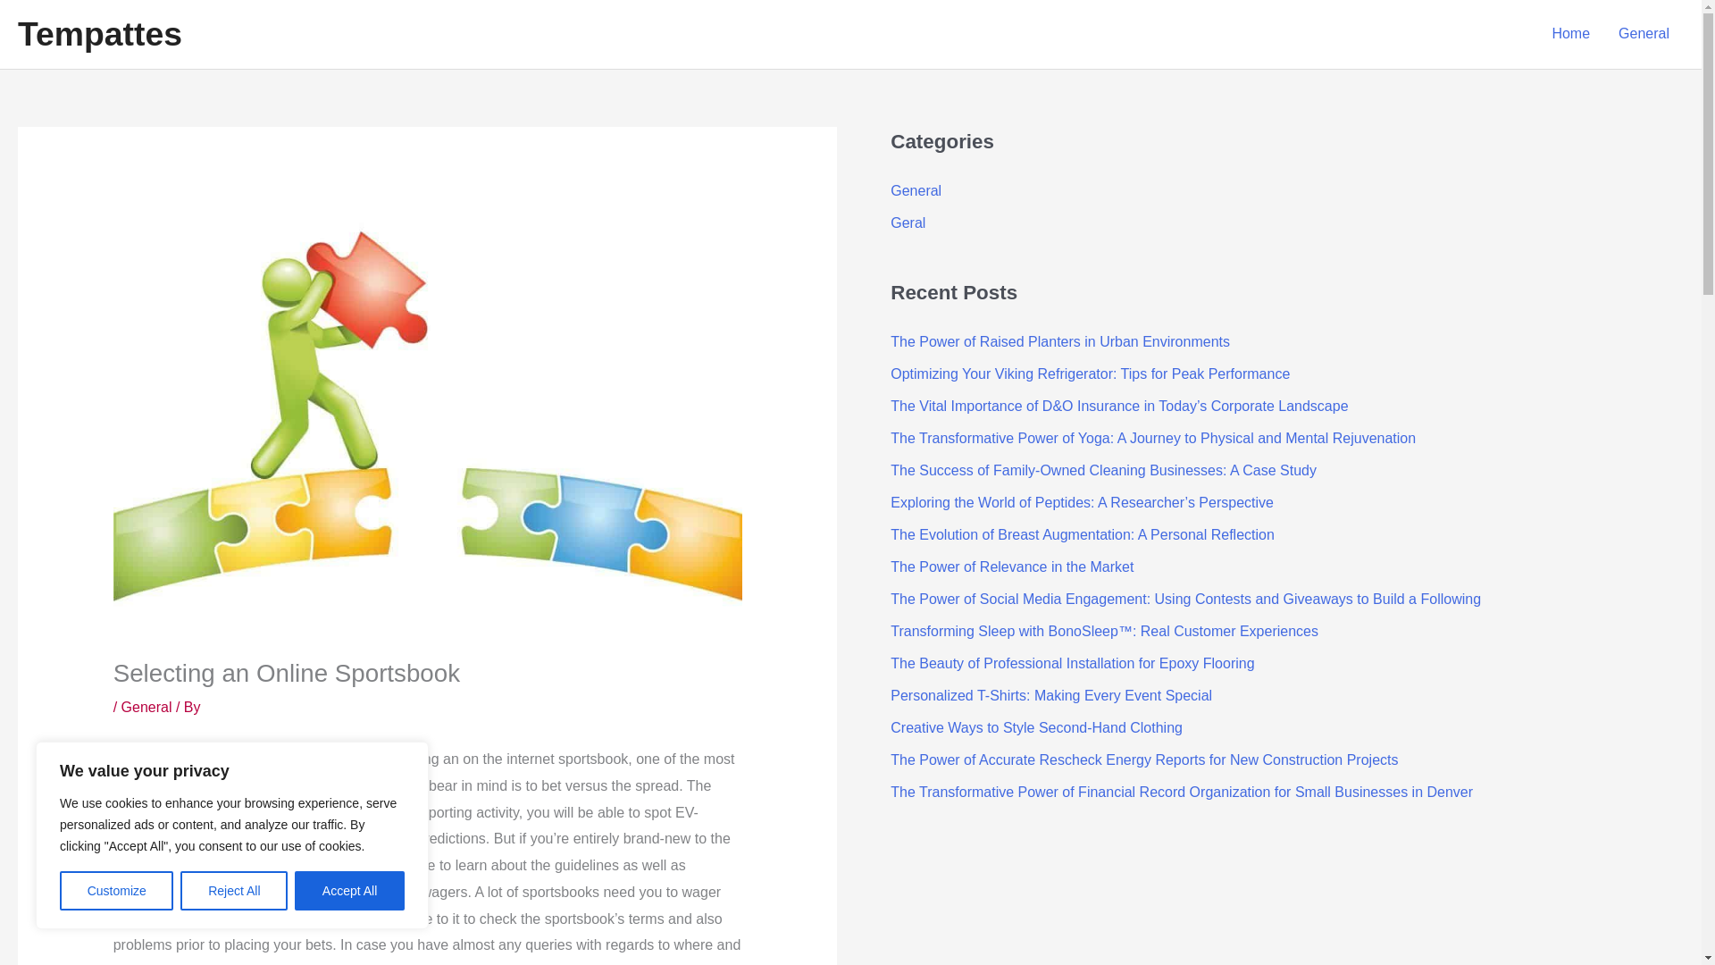 This screenshot has width=1715, height=965. I want to click on General, so click(146, 708).